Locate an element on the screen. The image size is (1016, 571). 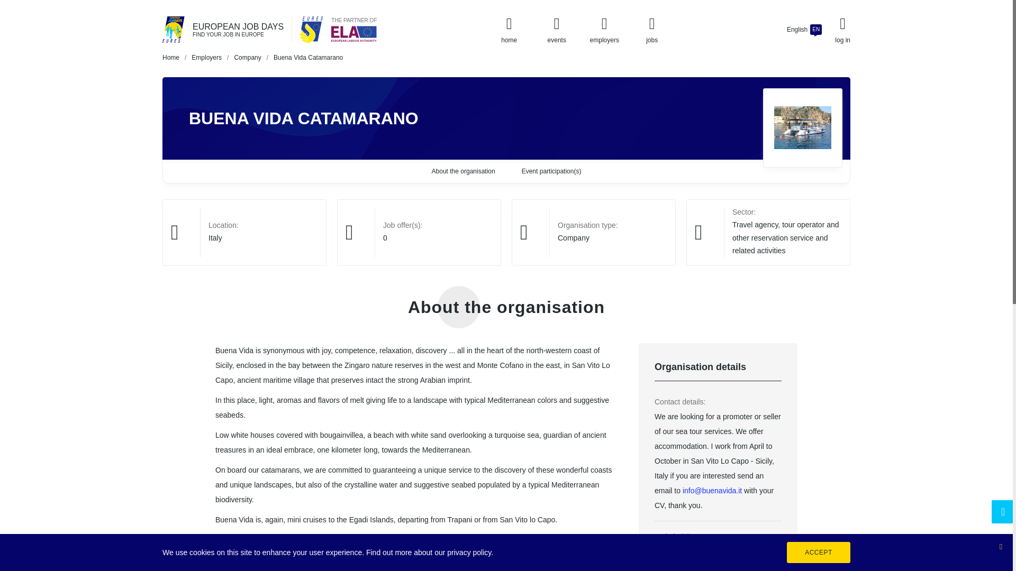
Company is located at coordinates (247, 57).